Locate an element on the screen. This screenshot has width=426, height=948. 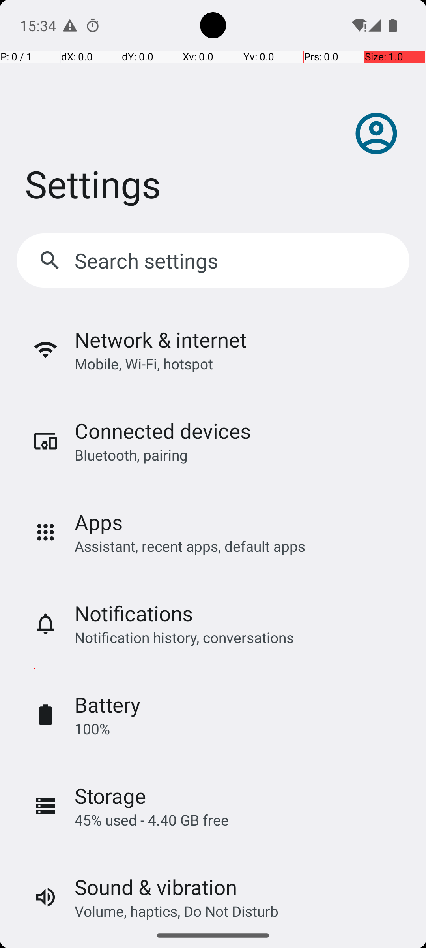
Notification history, conversations is located at coordinates (184, 637).